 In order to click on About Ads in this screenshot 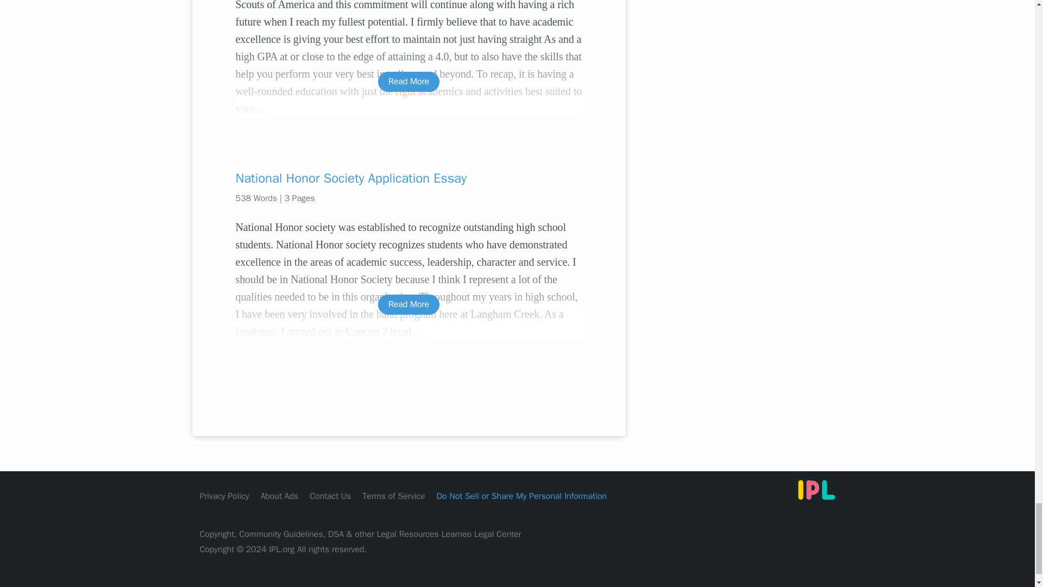, I will do `click(279, 496)`.